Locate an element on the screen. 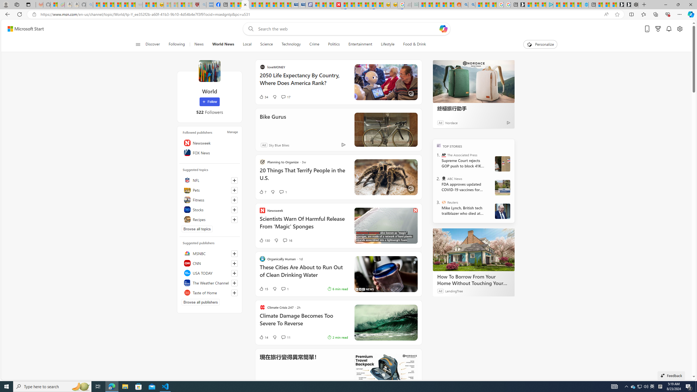 The height and width of the screenshot is (392, 697). Follow this topic is located at coordinates (234, 219).